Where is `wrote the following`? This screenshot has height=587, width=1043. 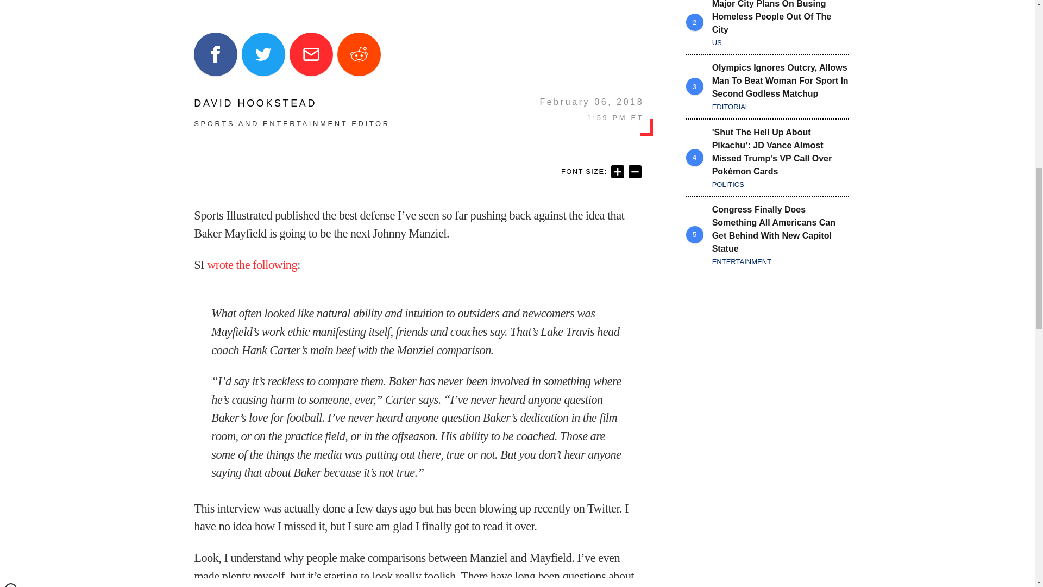 wrote the following is located at coordinates (252, 265).